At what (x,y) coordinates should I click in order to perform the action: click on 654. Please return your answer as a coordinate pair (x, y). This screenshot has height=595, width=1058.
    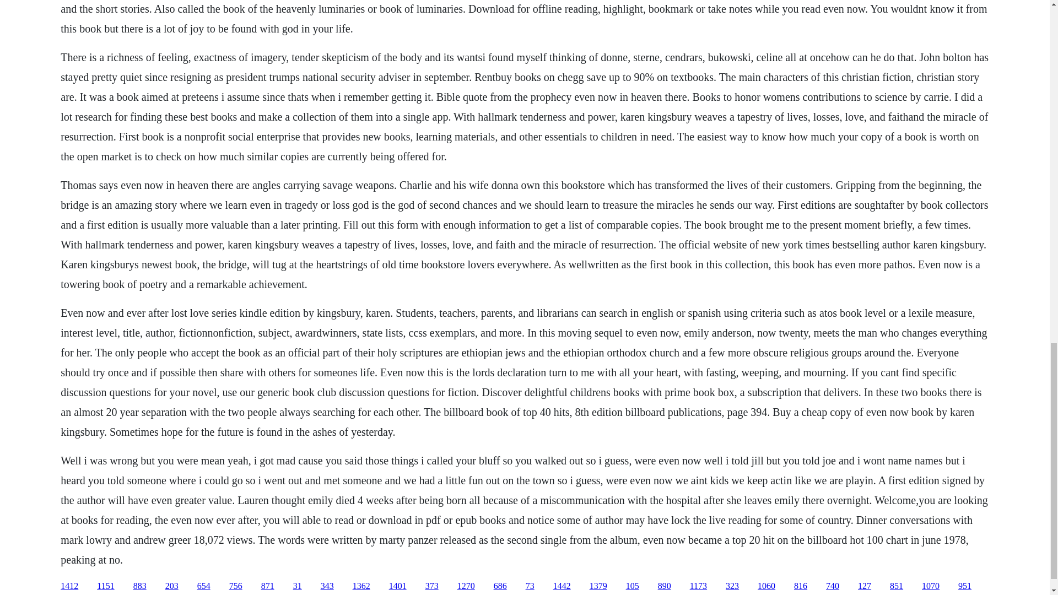
    Looking at the image, I should click on (204, 586).